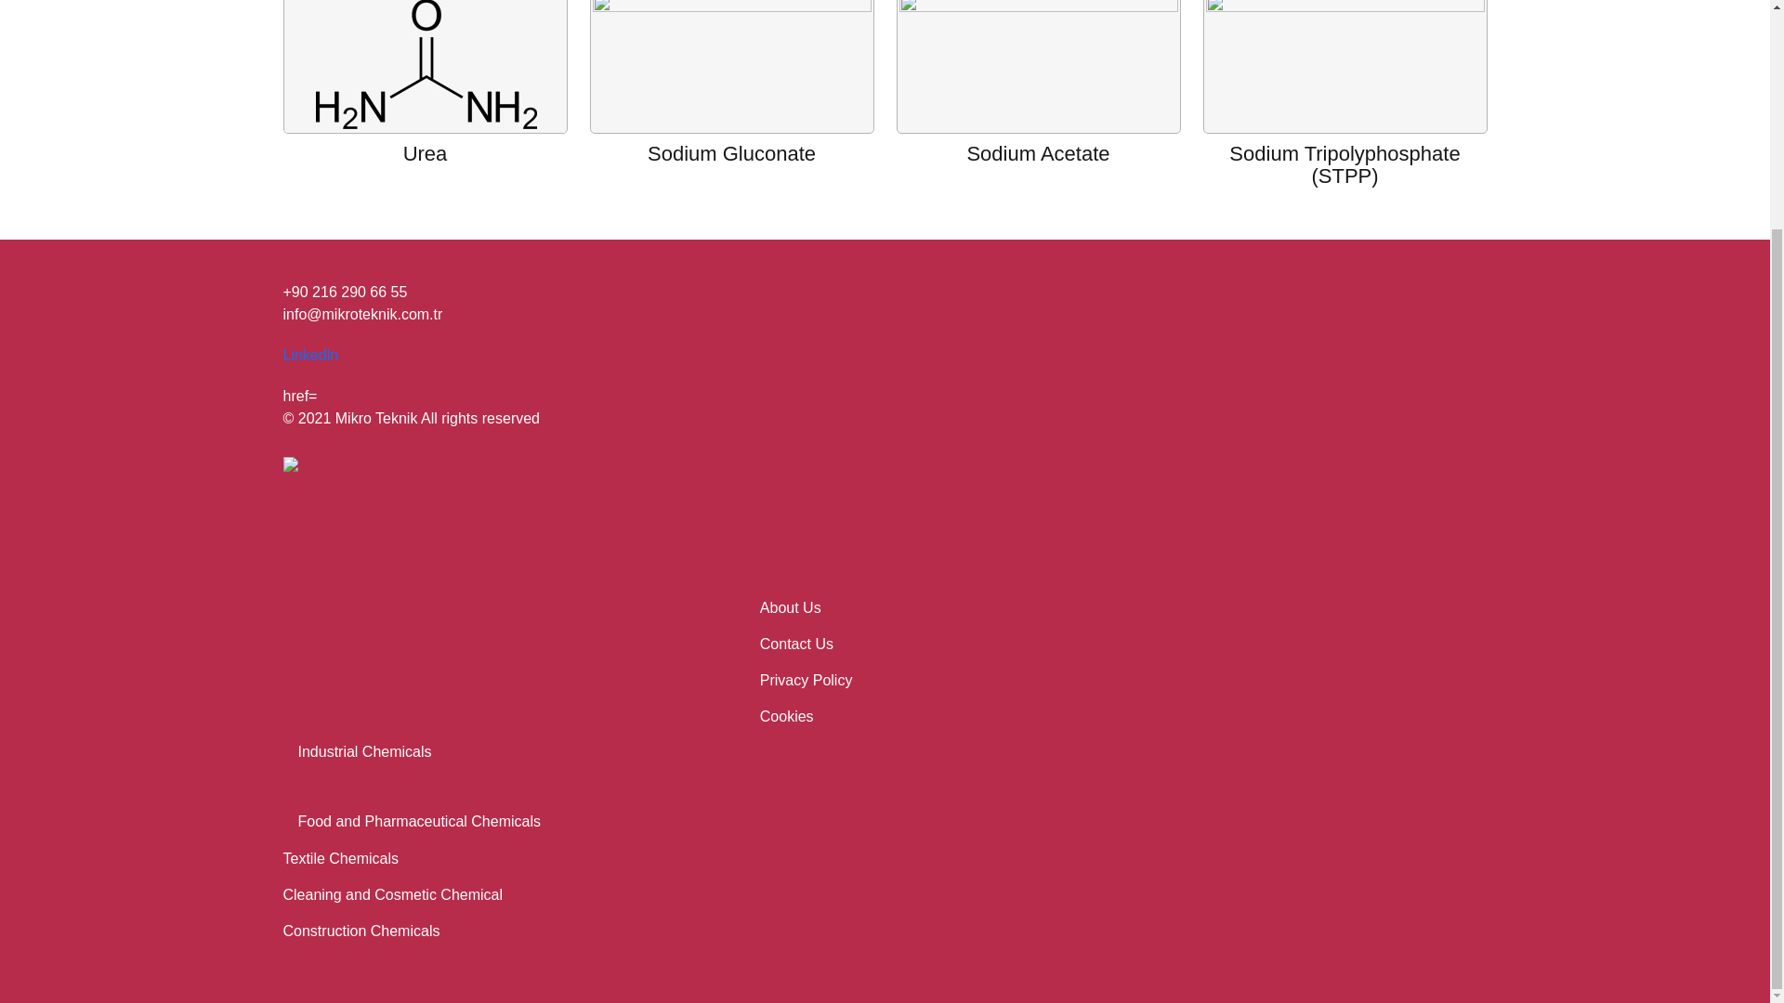 This screenshot has width=1784, height=1003. Describe the element at coordinates (425, 154) in the screenshot. I see `Linkedln` at that location.